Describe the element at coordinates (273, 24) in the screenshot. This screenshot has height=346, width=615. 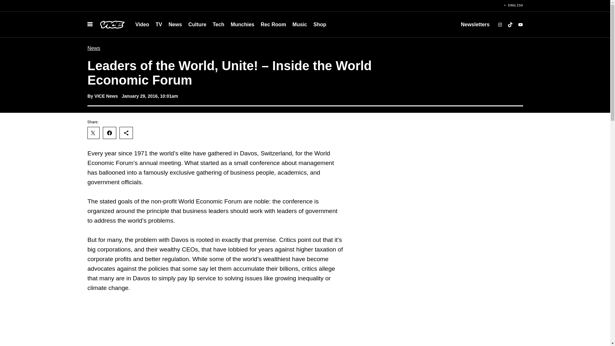
I see `Rec Room` at that location.